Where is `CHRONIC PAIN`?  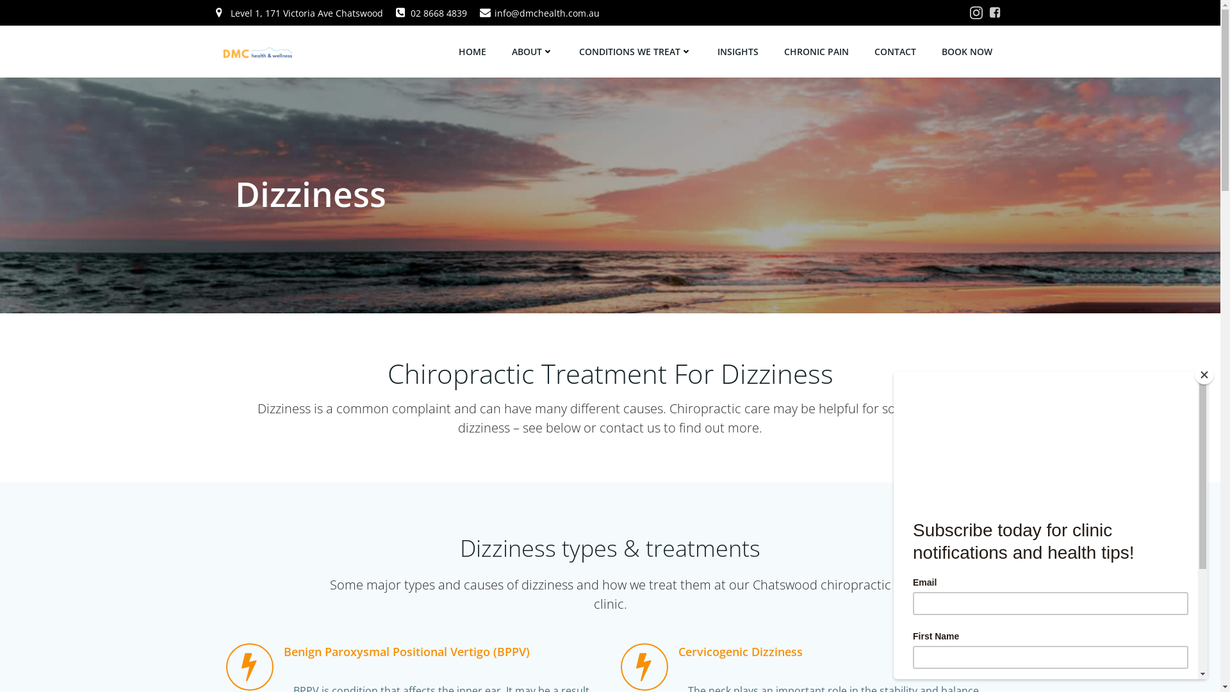 CHRONIC PAIN is located at coordinates (816, 51).